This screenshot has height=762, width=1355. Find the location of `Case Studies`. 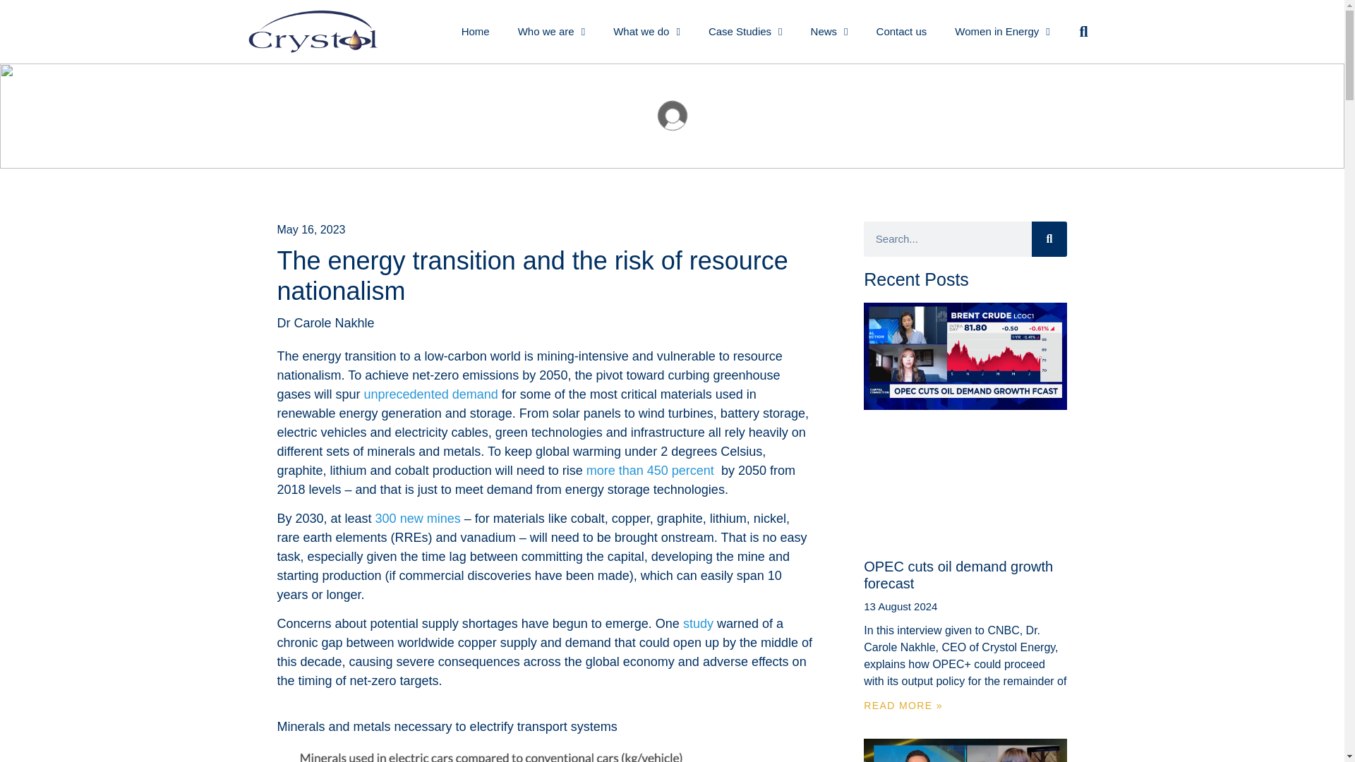

Case Studies is located at coordinates (745, 31).